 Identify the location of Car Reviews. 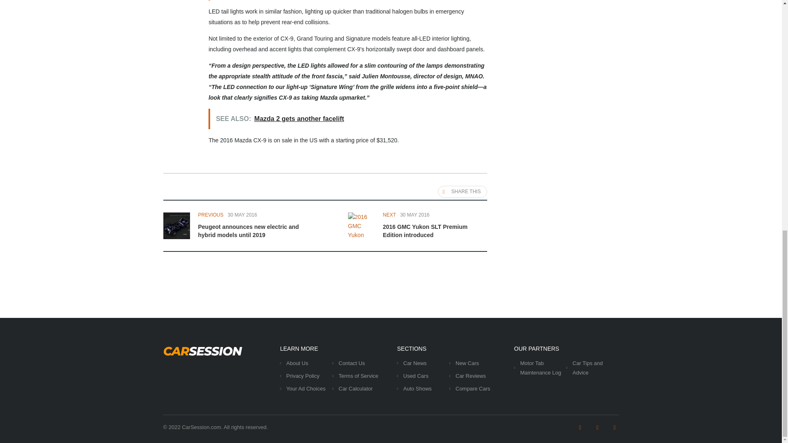
(470, 376).